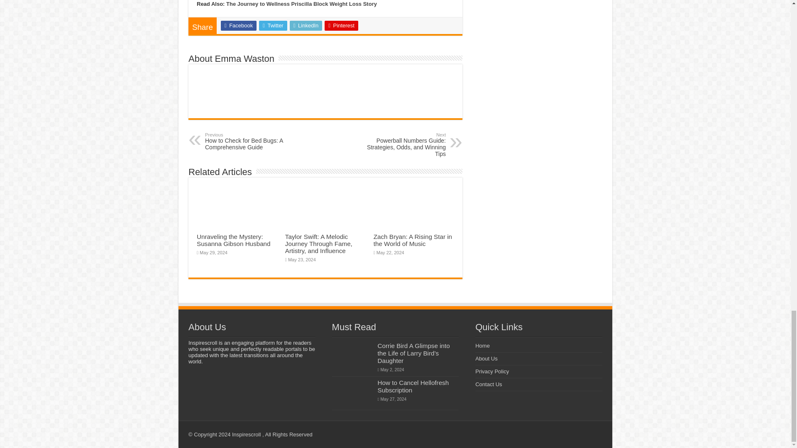  I want to click on The Journey to Wellness Priscilla Block Weight Loss Story, so click(301, 4).